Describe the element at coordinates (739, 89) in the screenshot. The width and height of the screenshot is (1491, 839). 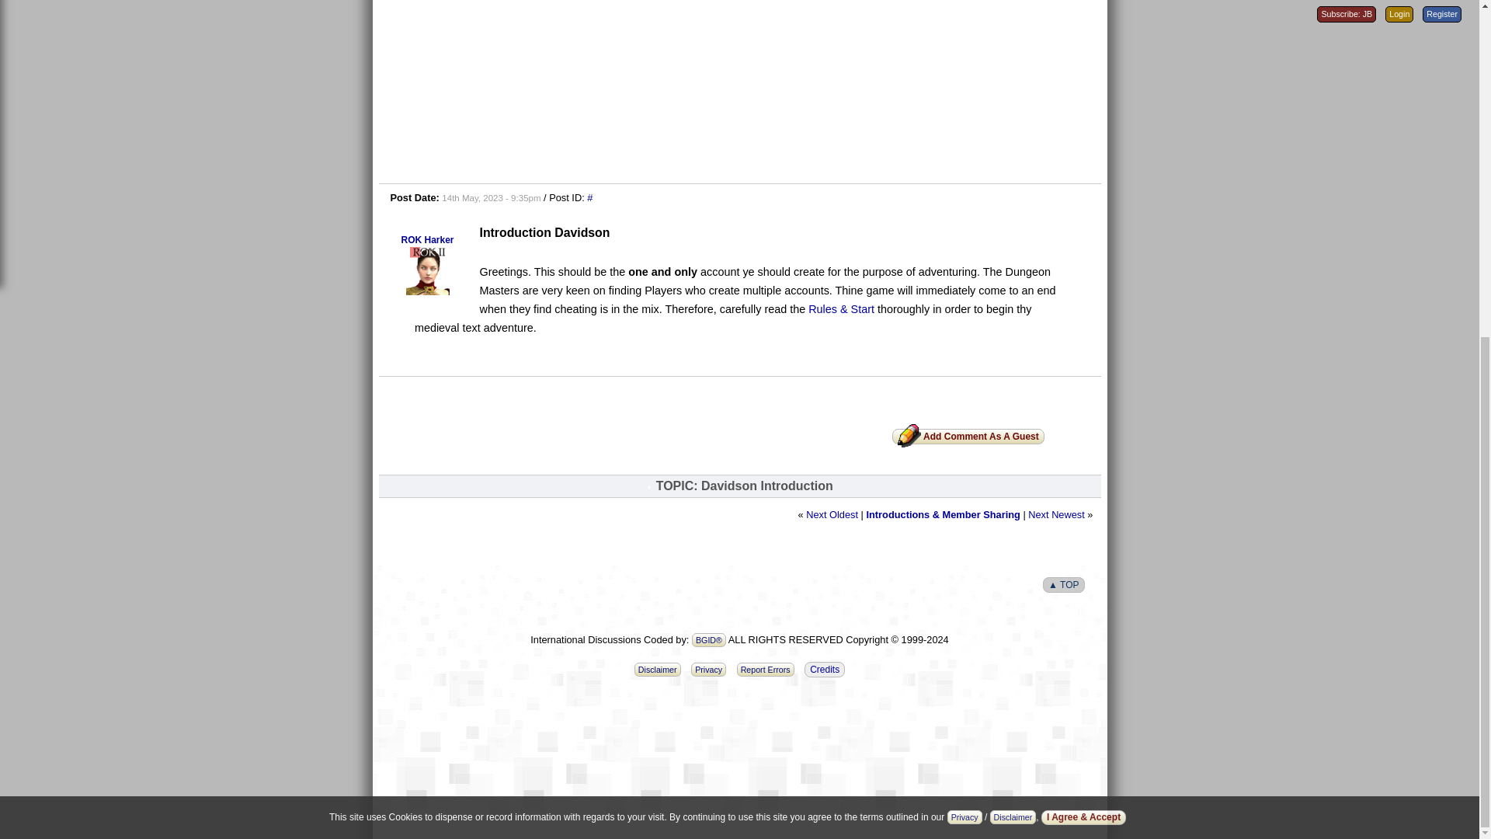
I see `Advertisement` at that location.